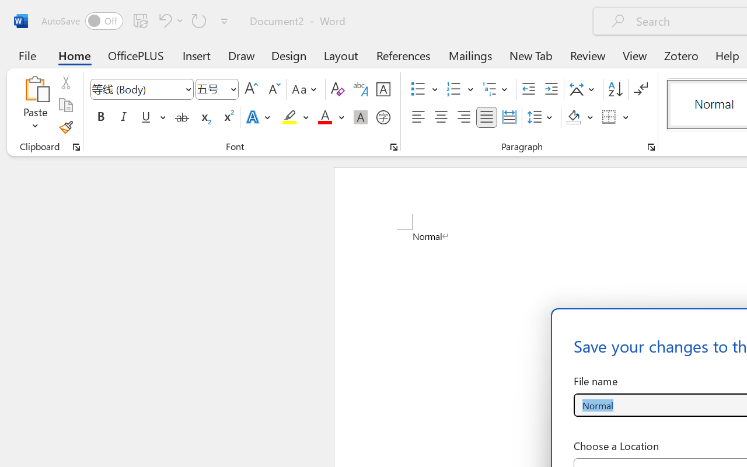 The height and width of the screenshot is (467, 747). Describe the element at coordinates (76, 147) in the screenshot. I see `Office Clipboard...` at that location.